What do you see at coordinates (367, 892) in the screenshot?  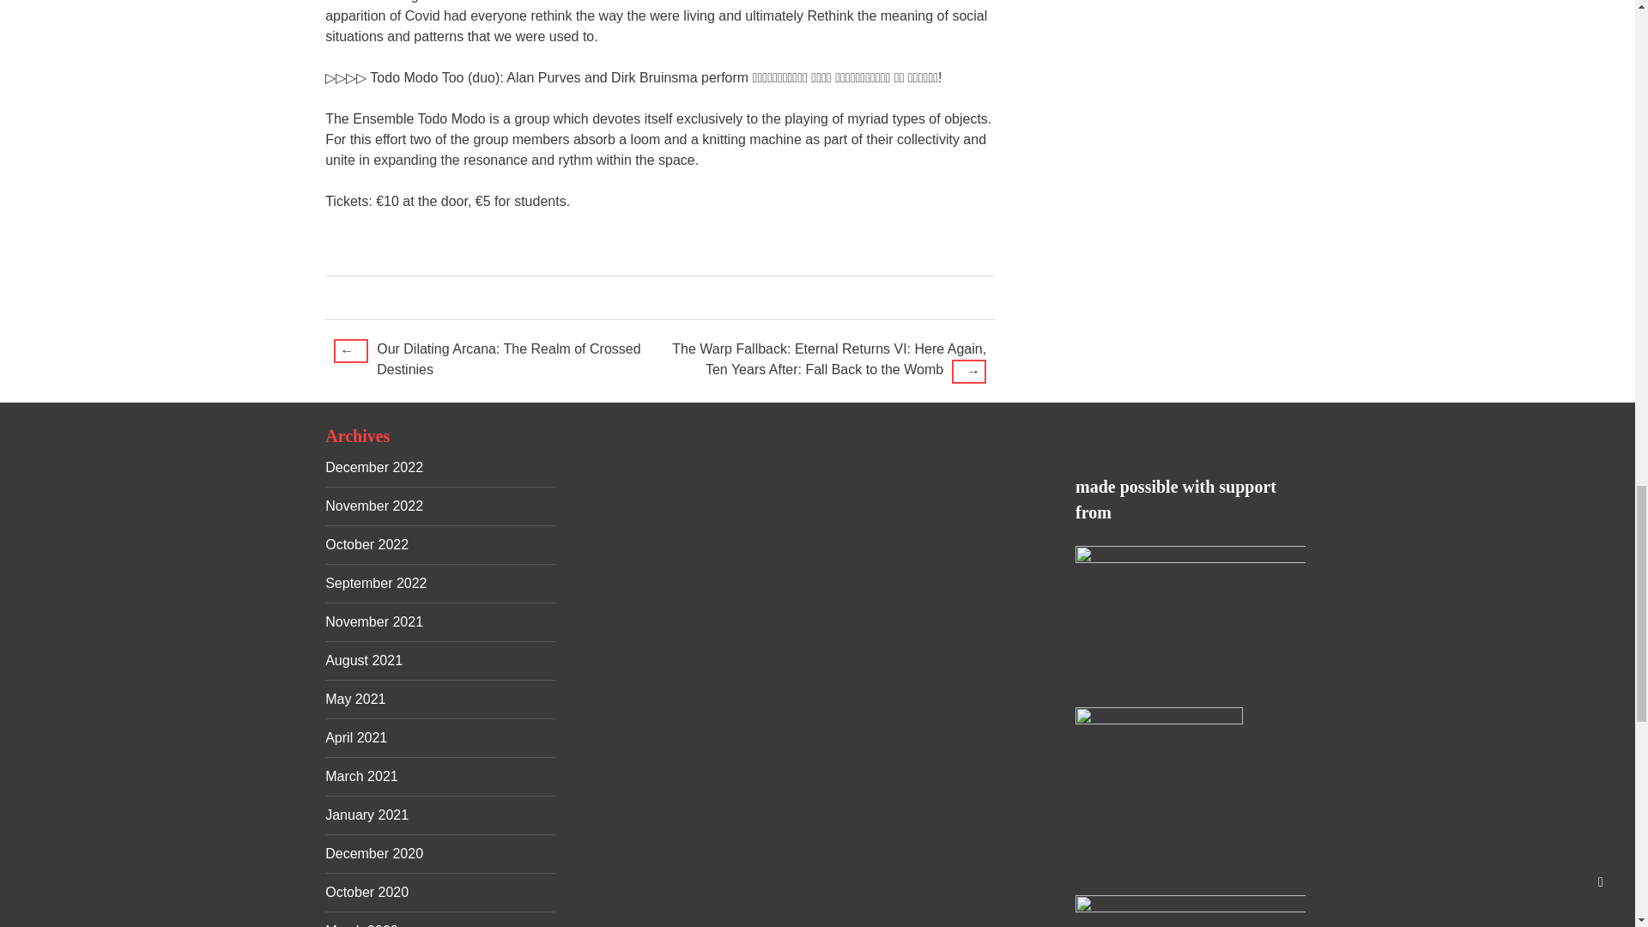 I see `October 2020` at bounding box center [367, 892].